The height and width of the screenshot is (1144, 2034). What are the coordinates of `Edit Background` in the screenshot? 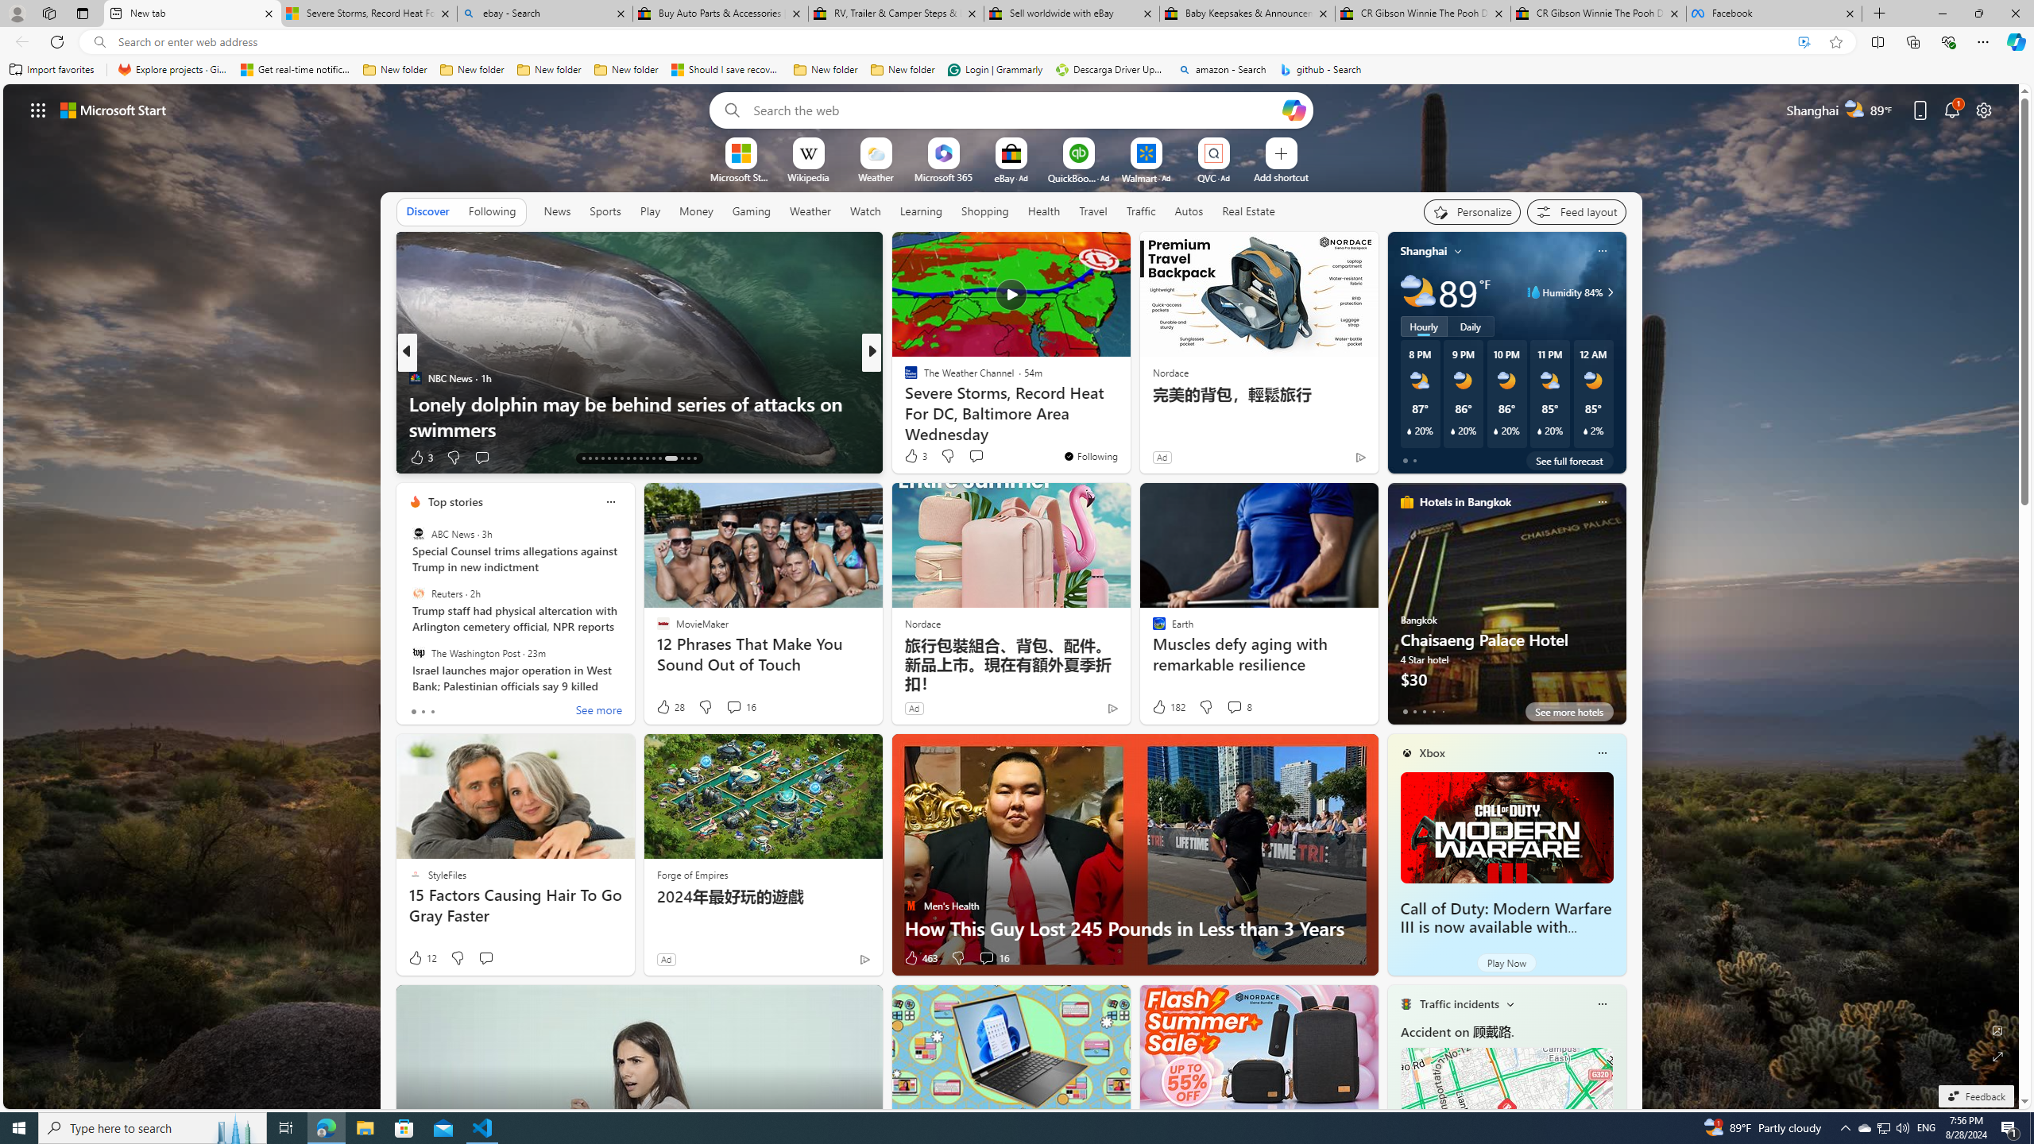 It's located at (1998, 1030).